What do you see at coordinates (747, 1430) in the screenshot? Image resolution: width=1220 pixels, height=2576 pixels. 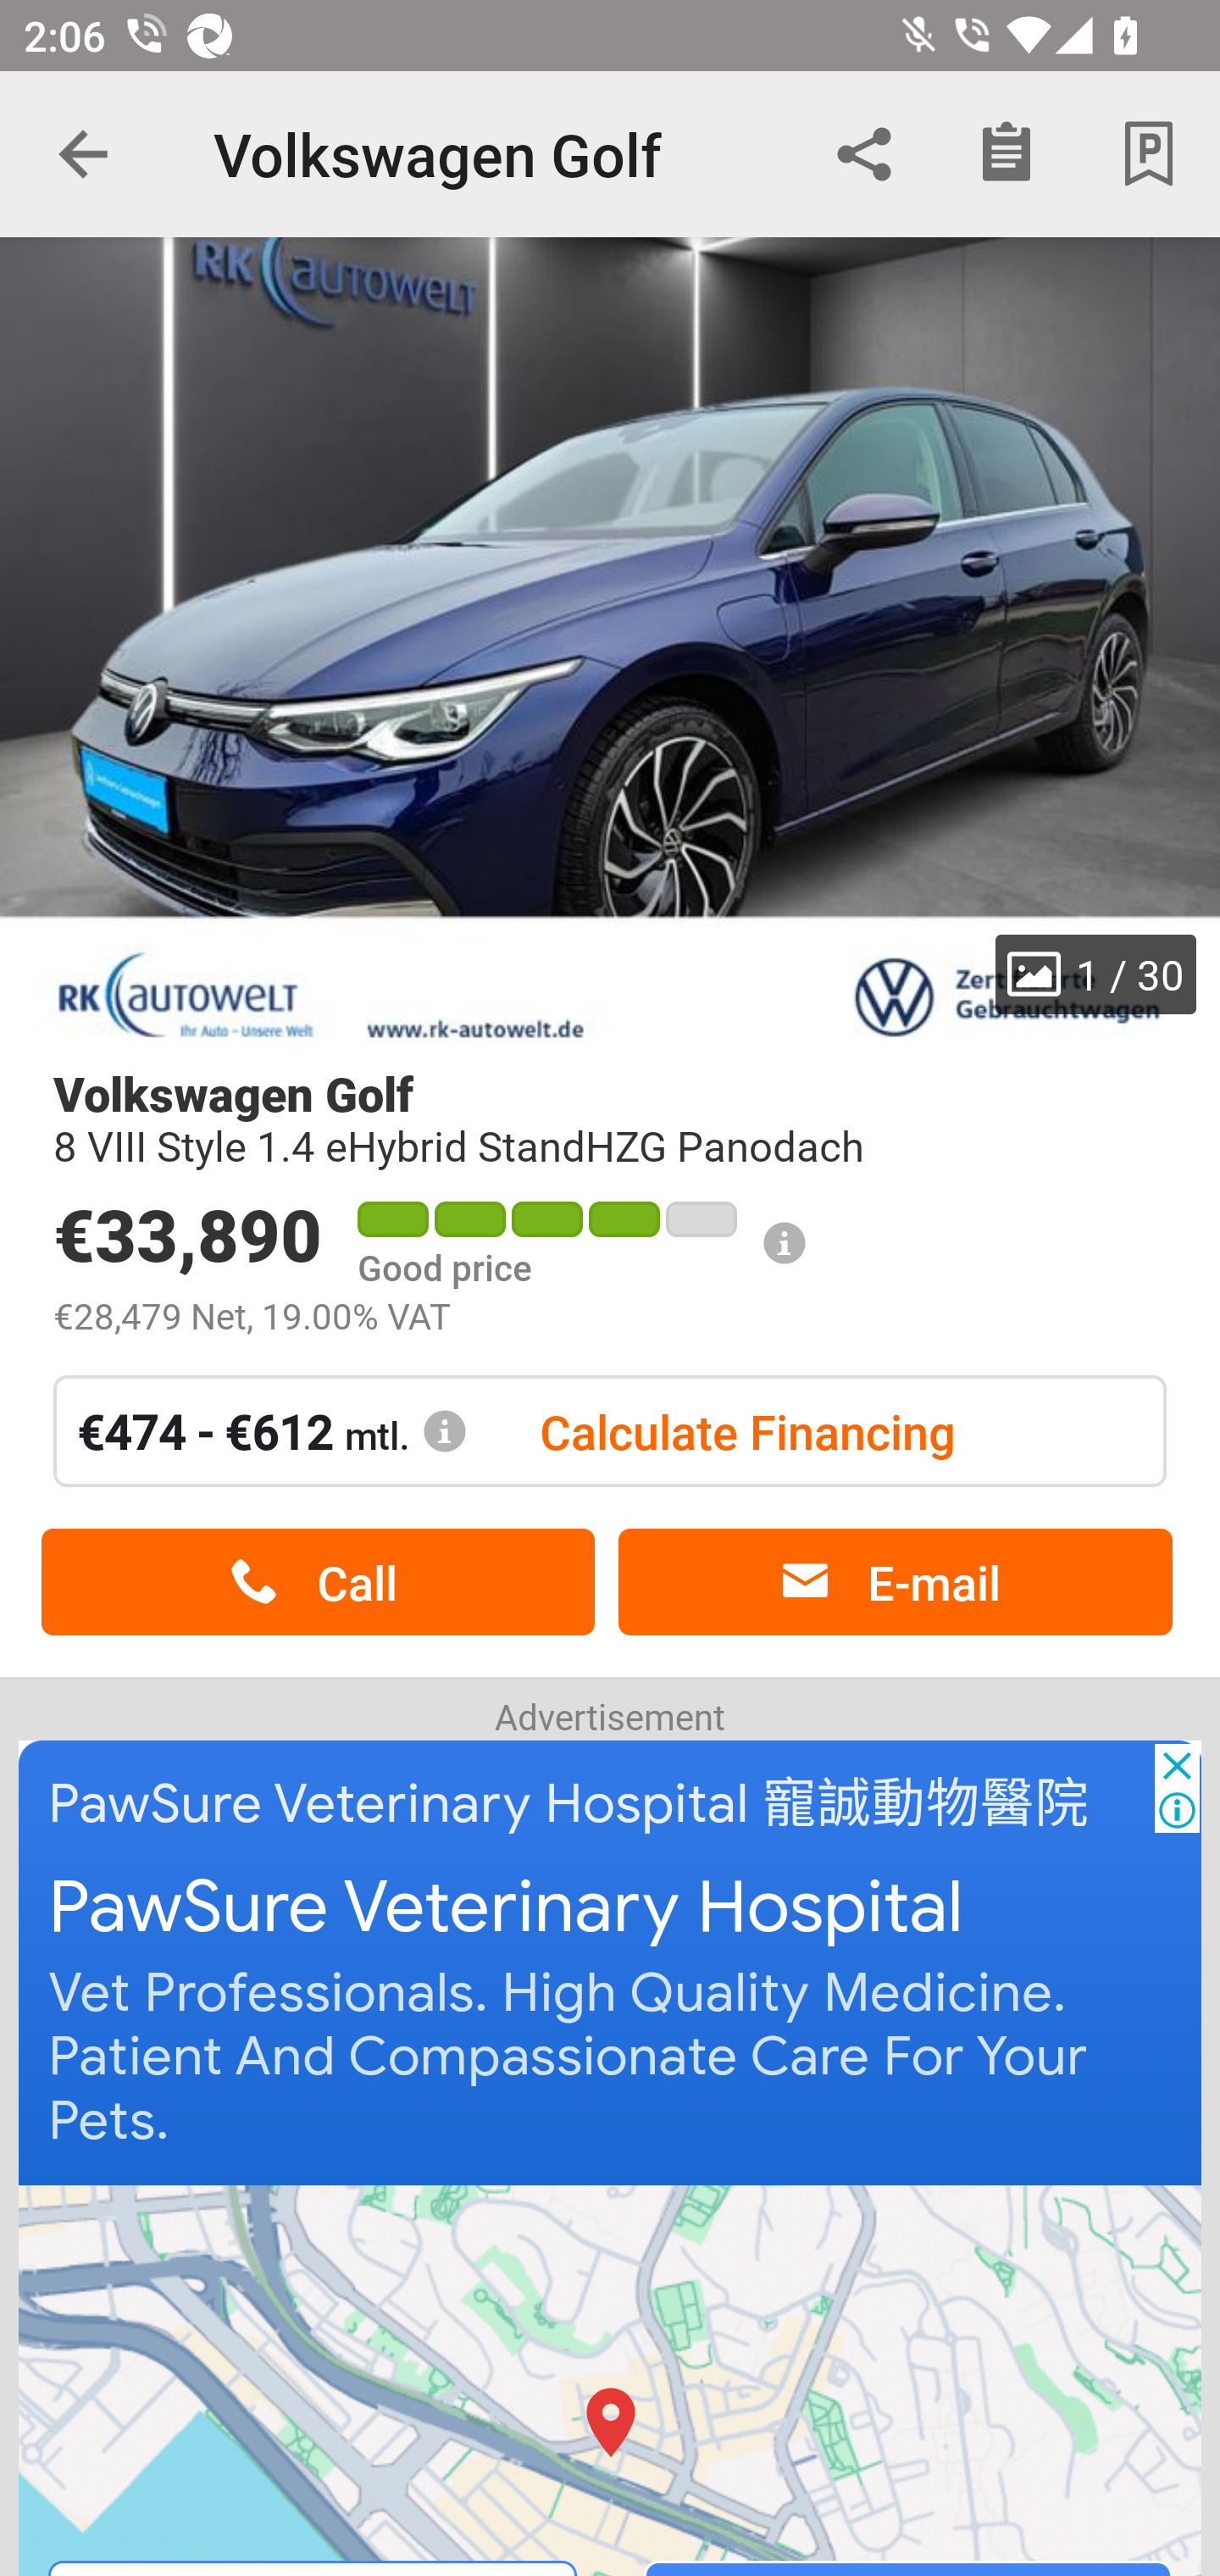 I see `Calculate Financing` at bounding box center [747, 1430].